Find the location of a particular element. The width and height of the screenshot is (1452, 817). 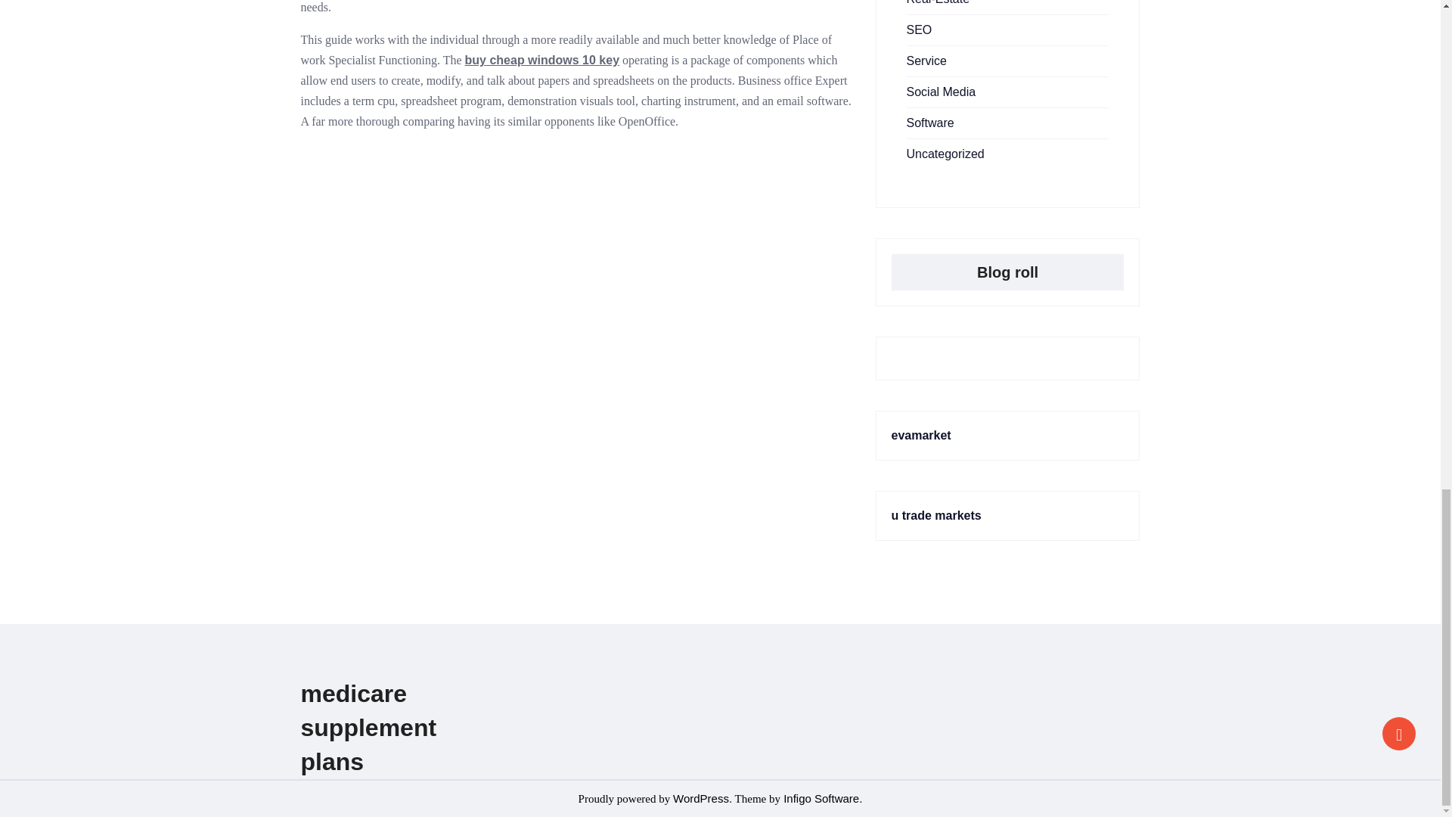

Service is located at coordinates (926, 61).